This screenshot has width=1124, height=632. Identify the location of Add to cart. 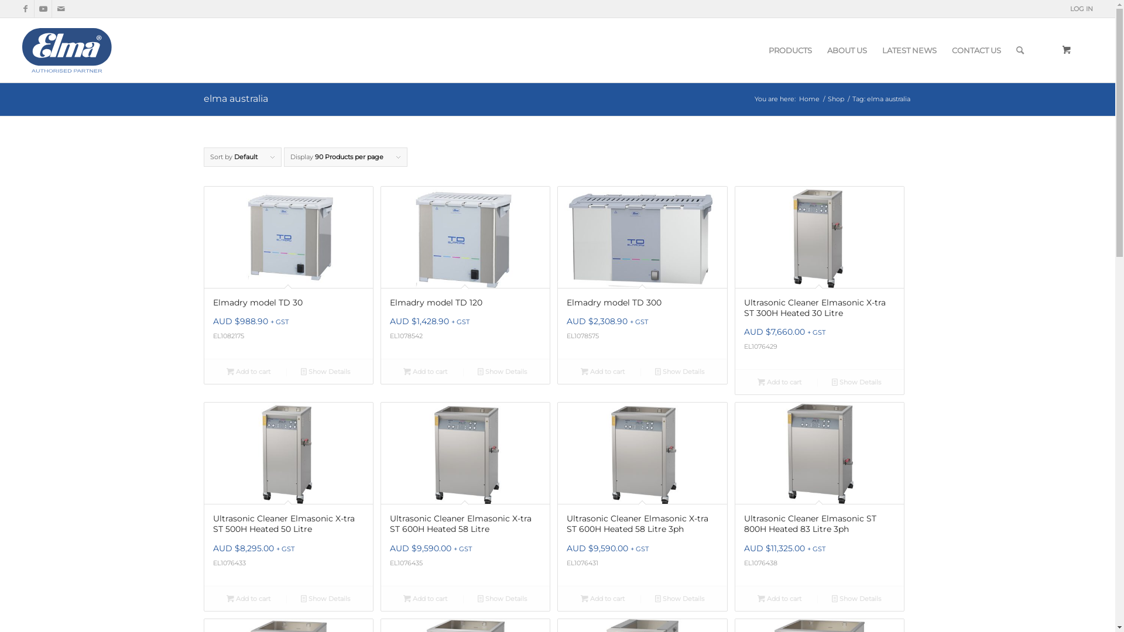
(602, 371).